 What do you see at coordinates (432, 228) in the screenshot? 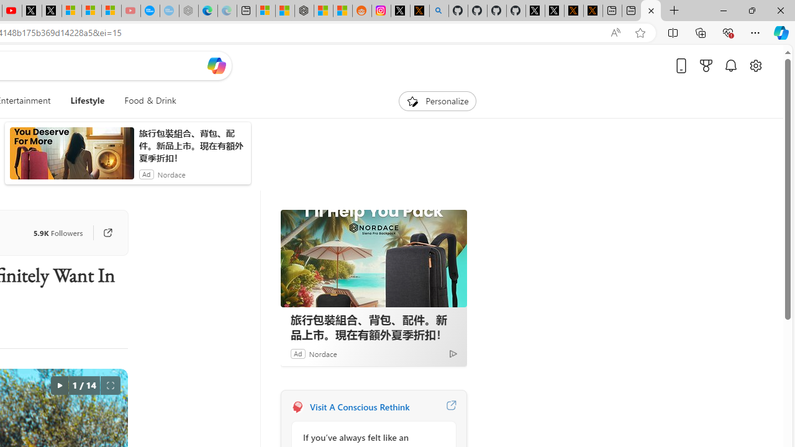
I see `Heat - Severe Heat severe warning` at bounding box center [432, 228].